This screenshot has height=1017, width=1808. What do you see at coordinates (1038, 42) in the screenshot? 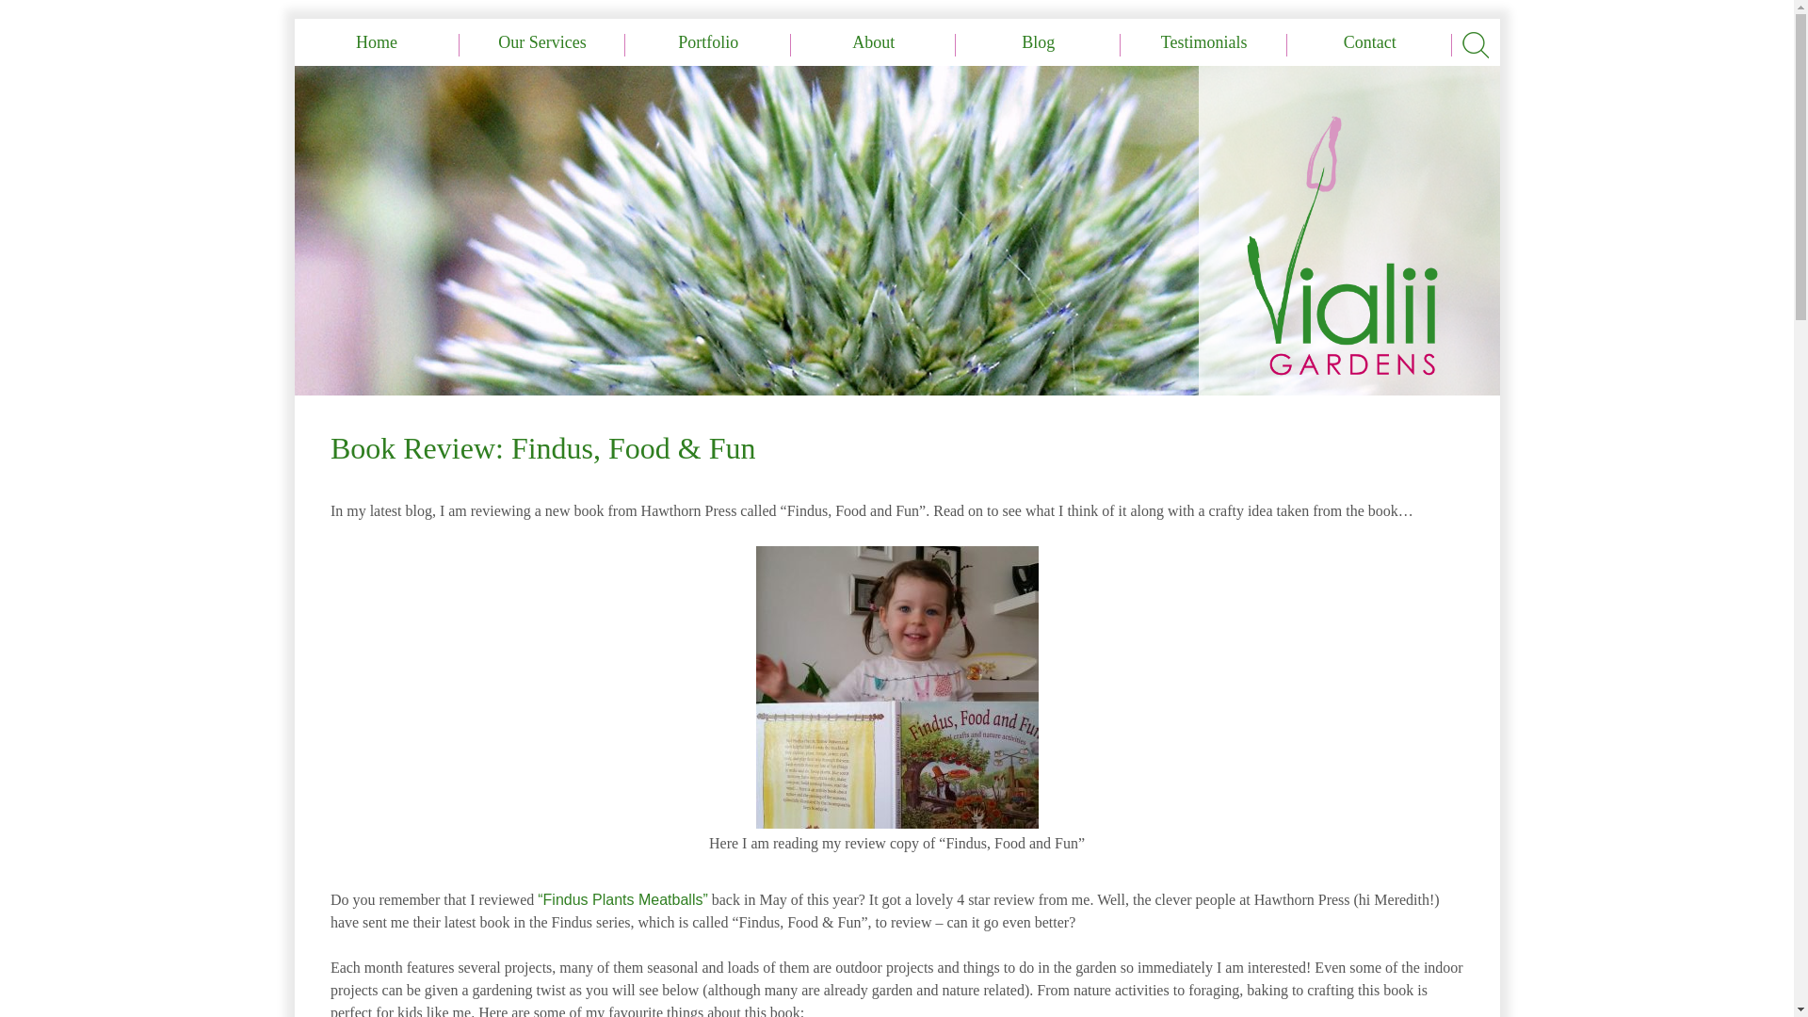
I see `Blog` at bounding box center [1038, 42].